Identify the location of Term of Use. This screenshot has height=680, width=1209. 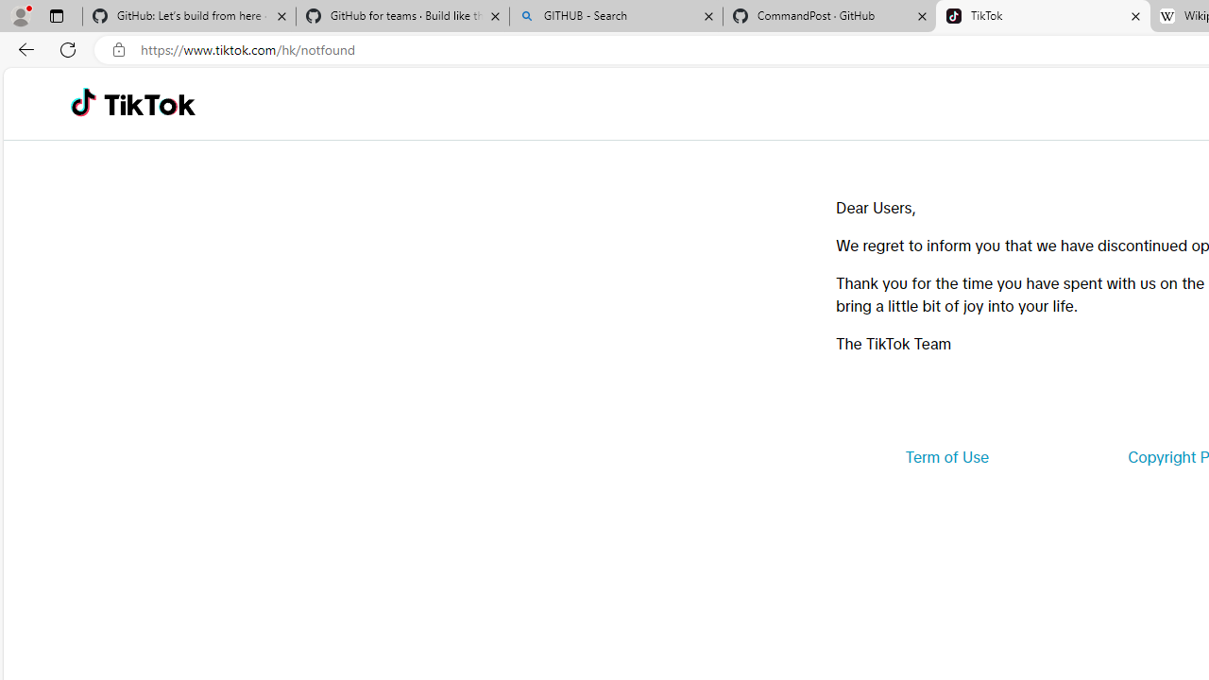
(946, 457).